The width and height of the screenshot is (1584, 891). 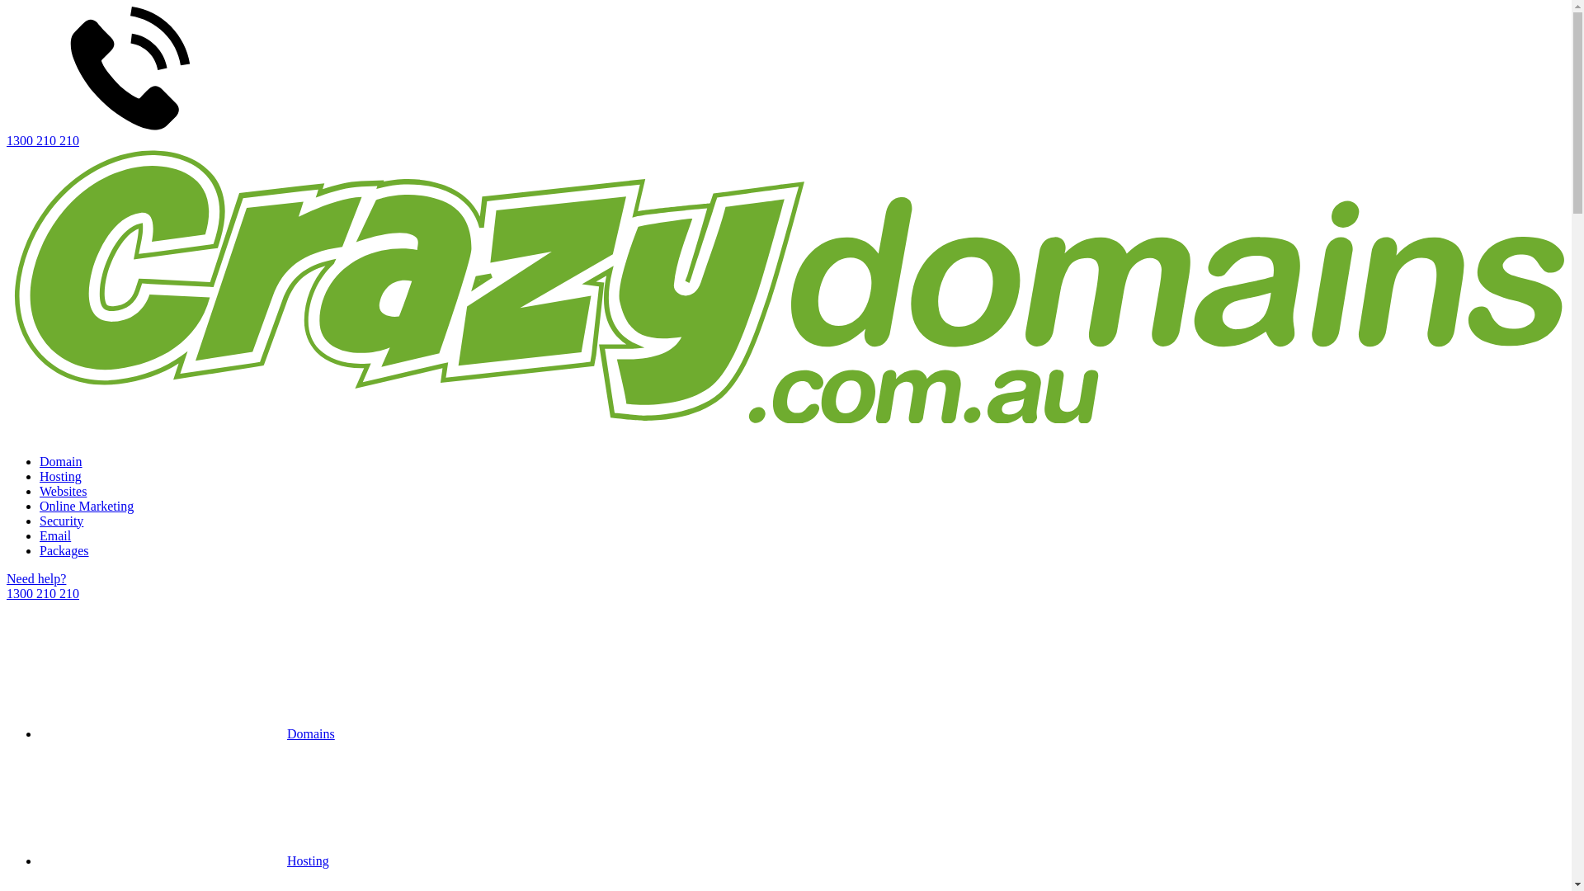 I want to click on Hosting, so click(x=185, y=861).